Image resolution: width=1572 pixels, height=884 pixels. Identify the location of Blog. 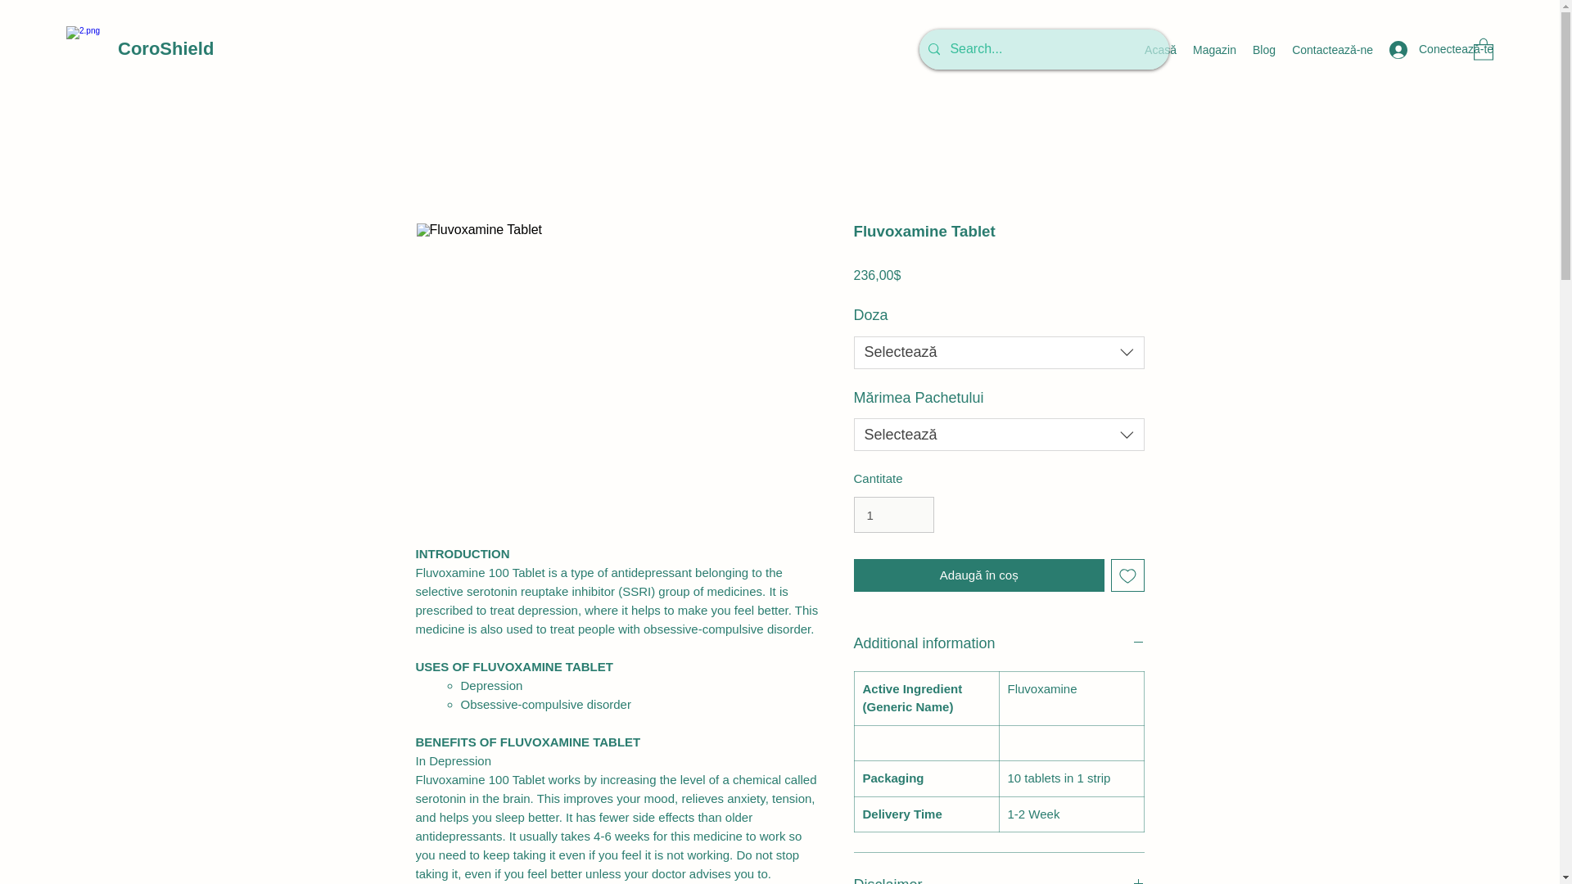
(1264, 49).